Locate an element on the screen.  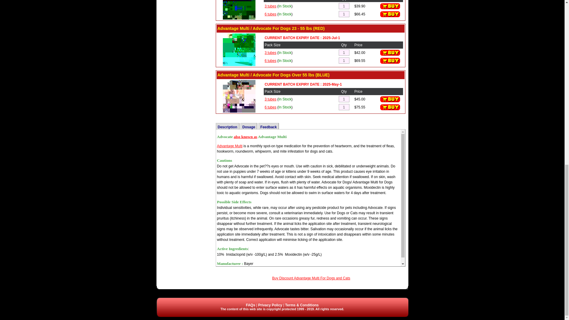
1 is located at coordinates (344, 107).